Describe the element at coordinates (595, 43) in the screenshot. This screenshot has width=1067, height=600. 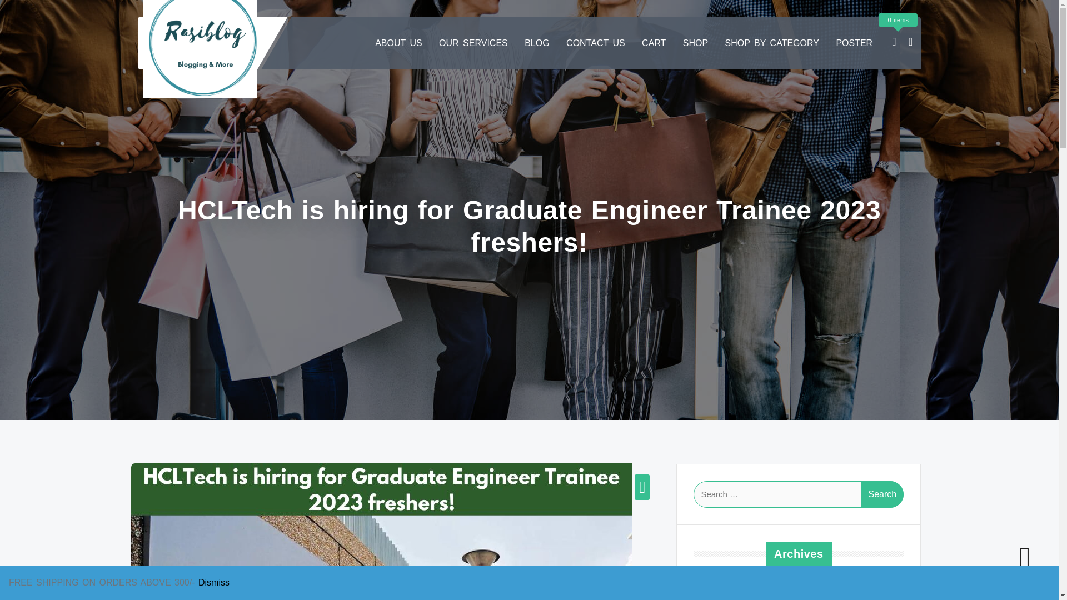
I see `CONTACT US` at that location.